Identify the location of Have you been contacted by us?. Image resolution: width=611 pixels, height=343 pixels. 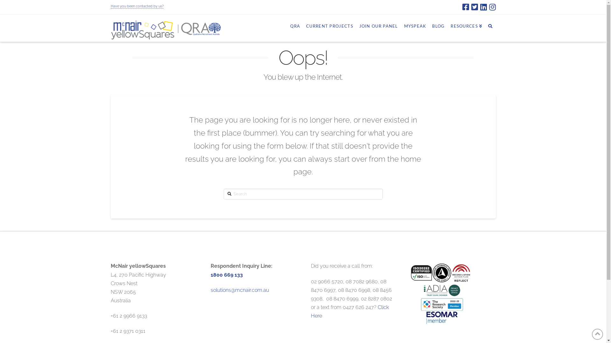
(137, 6).